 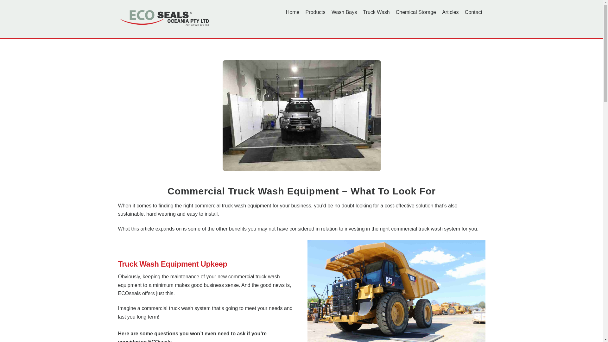 What do you see at coordinates (293, 12) in the screenshot?
I see `Home` at bounding box center [293, 12].